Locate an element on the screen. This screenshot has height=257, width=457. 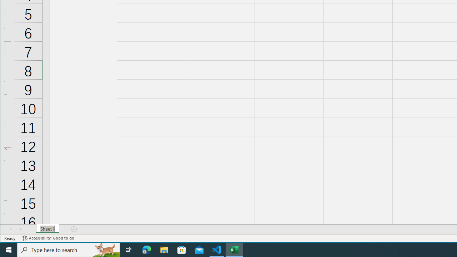
Excel - 1 running window is located at coordinates (234, 250).